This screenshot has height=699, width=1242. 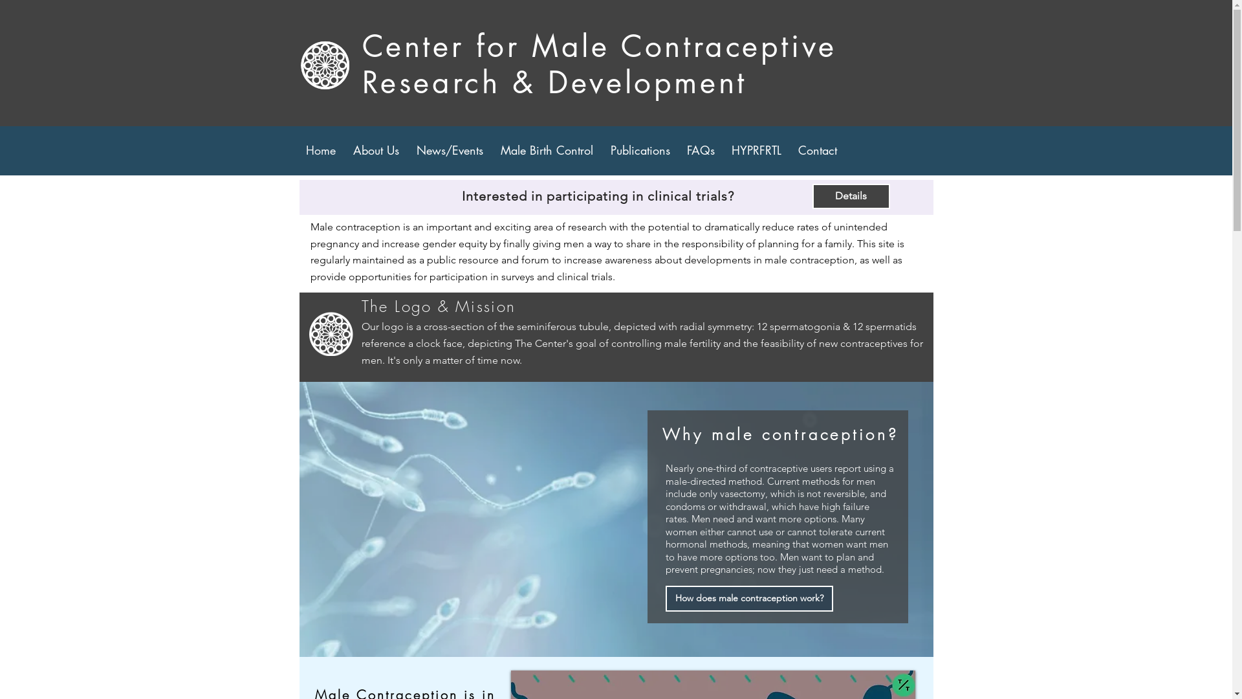 What do you see at coordinates (749, 598) in the screenshot?
I see `How does male contraception work?` at bounding box center [749, 598].